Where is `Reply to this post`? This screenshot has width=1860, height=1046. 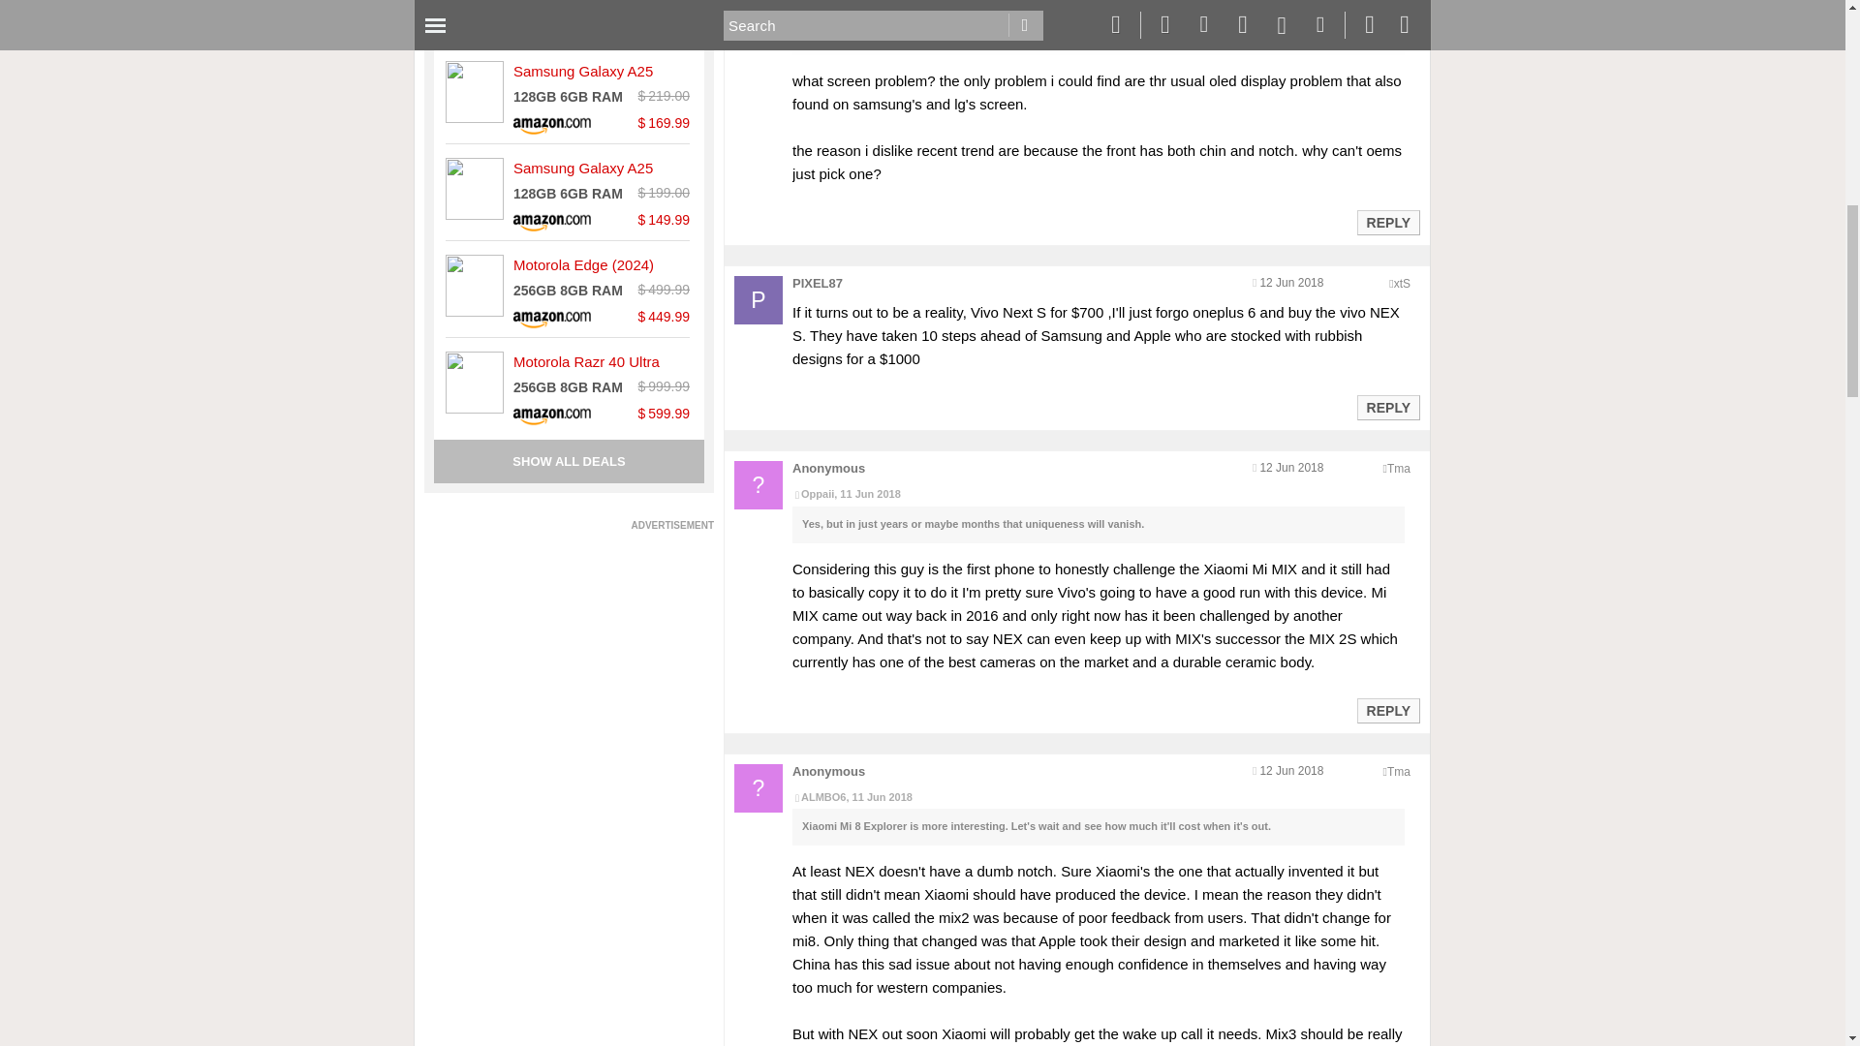
Reply to this post is located at coordinates (1387, 407).